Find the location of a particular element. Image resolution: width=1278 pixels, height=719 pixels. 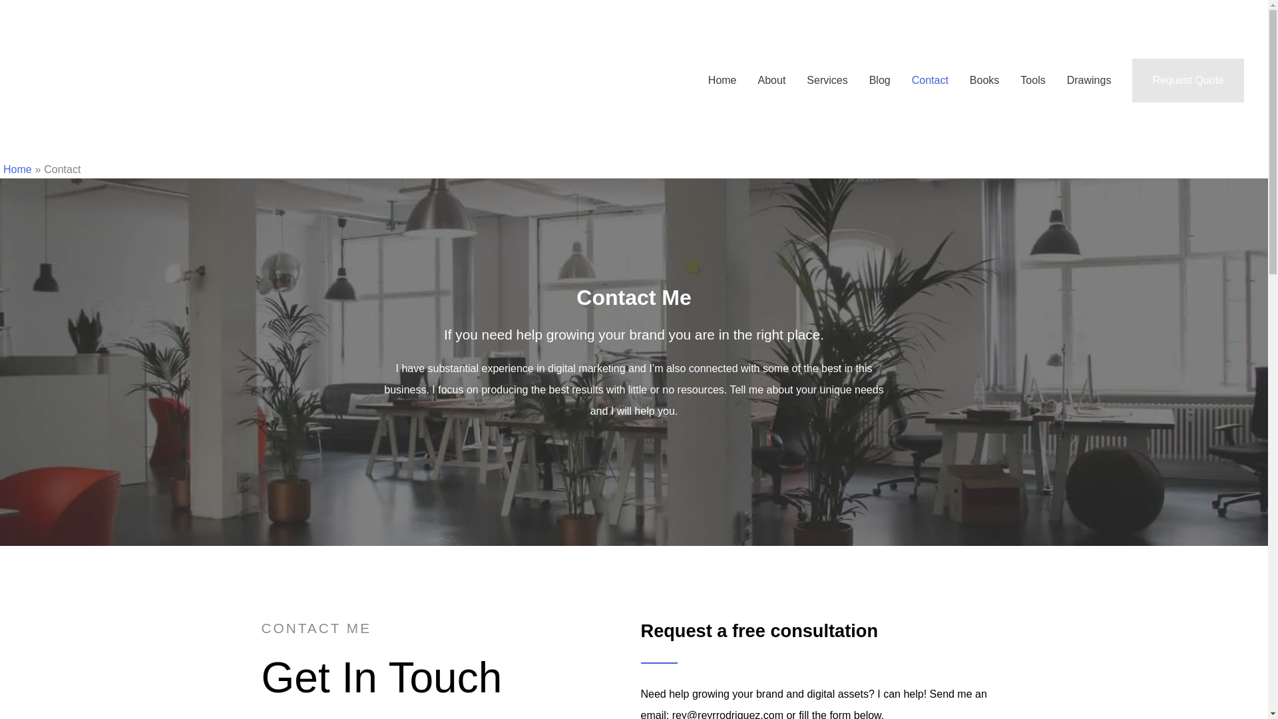

About is located at coordinates (772, 80).